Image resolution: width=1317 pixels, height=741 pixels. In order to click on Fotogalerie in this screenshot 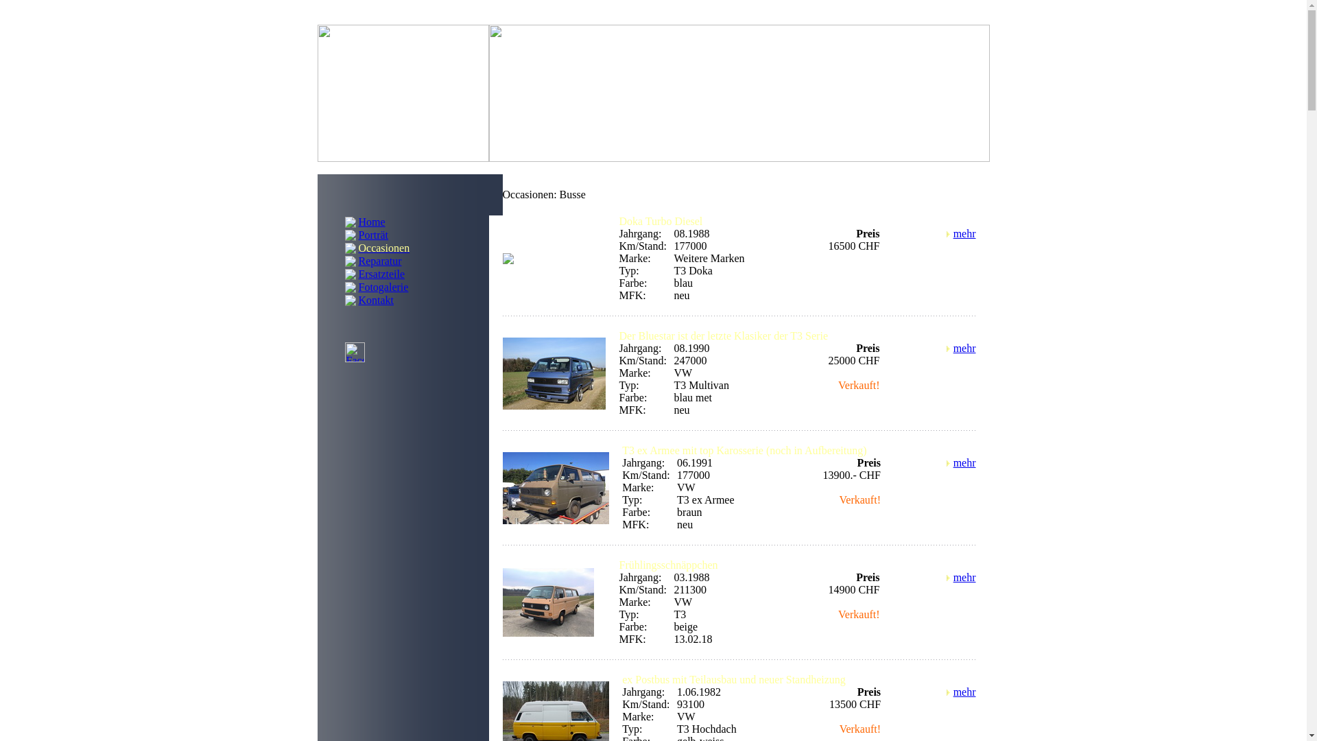, I will do `click(383, 287)`.